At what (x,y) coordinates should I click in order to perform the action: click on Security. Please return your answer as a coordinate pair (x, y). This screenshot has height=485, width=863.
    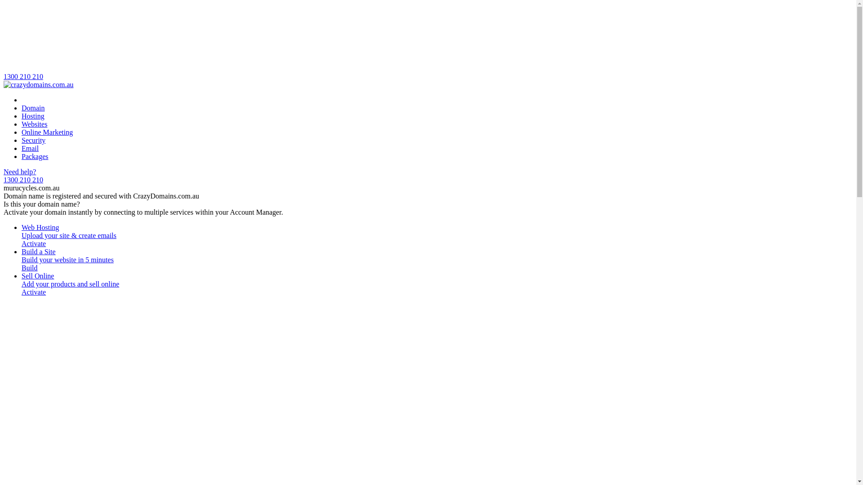
    Looking at the image, I should click on (33, 140).